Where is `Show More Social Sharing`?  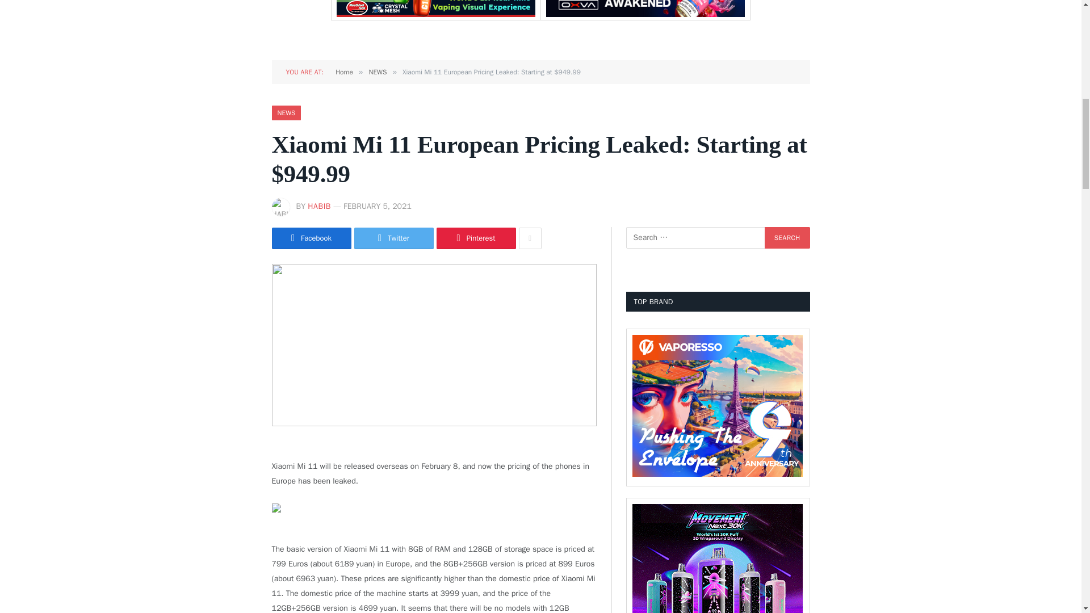 Show More Social Sharing is located at coordinates (530, 238).